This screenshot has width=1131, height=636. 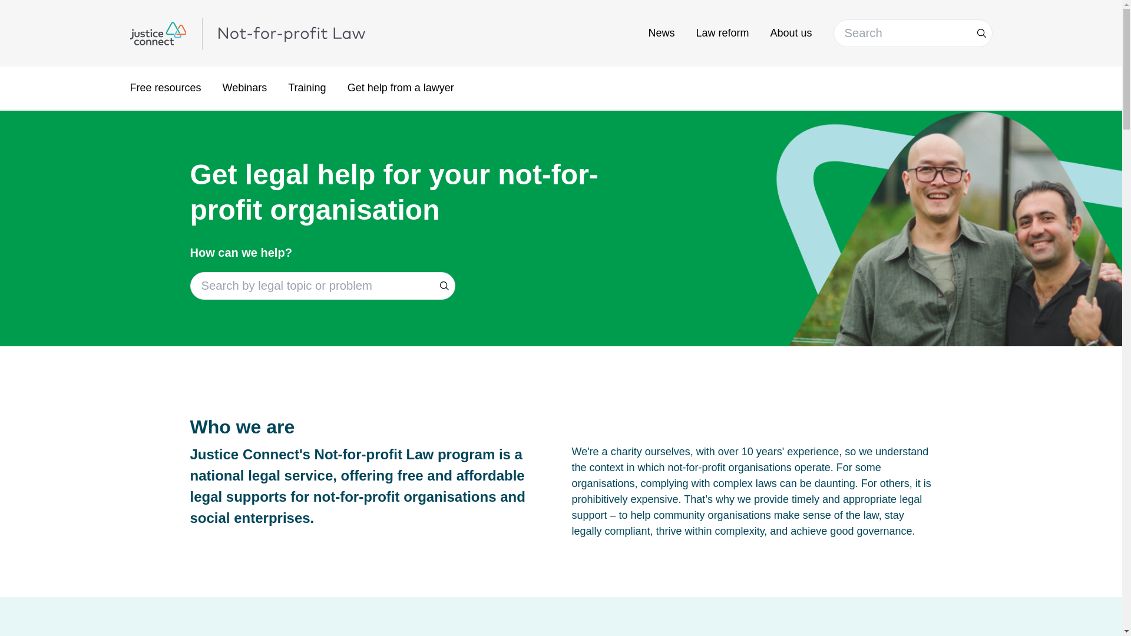 What do you see at coordinates (401, 88) in the screenshot?
I see `Get help from a lawyer` at bounding box center [401, 88].